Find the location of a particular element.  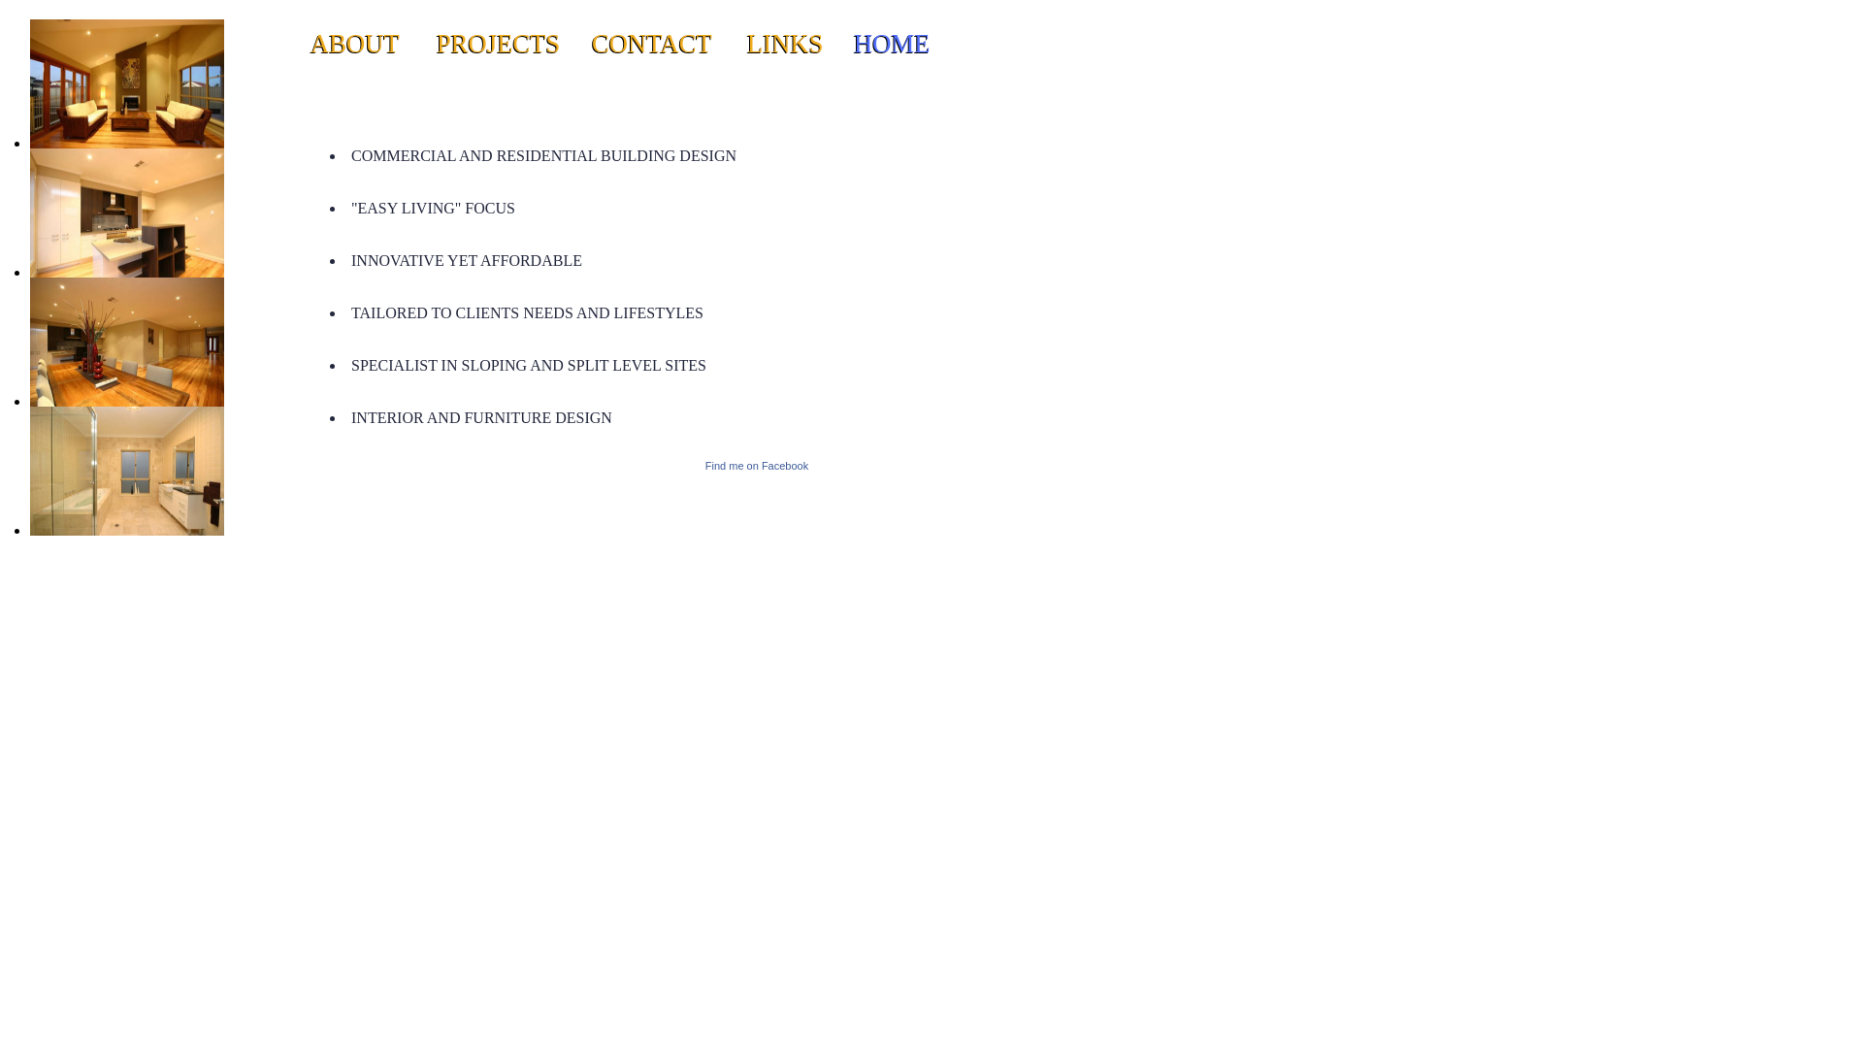

LINKS is located at coordinates (786, 44).